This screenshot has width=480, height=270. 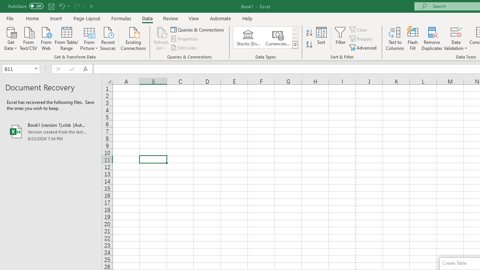 What do you see at coordinates (32, 18) in the screenshot?
I see `Home` at bounding box center [32, 18].